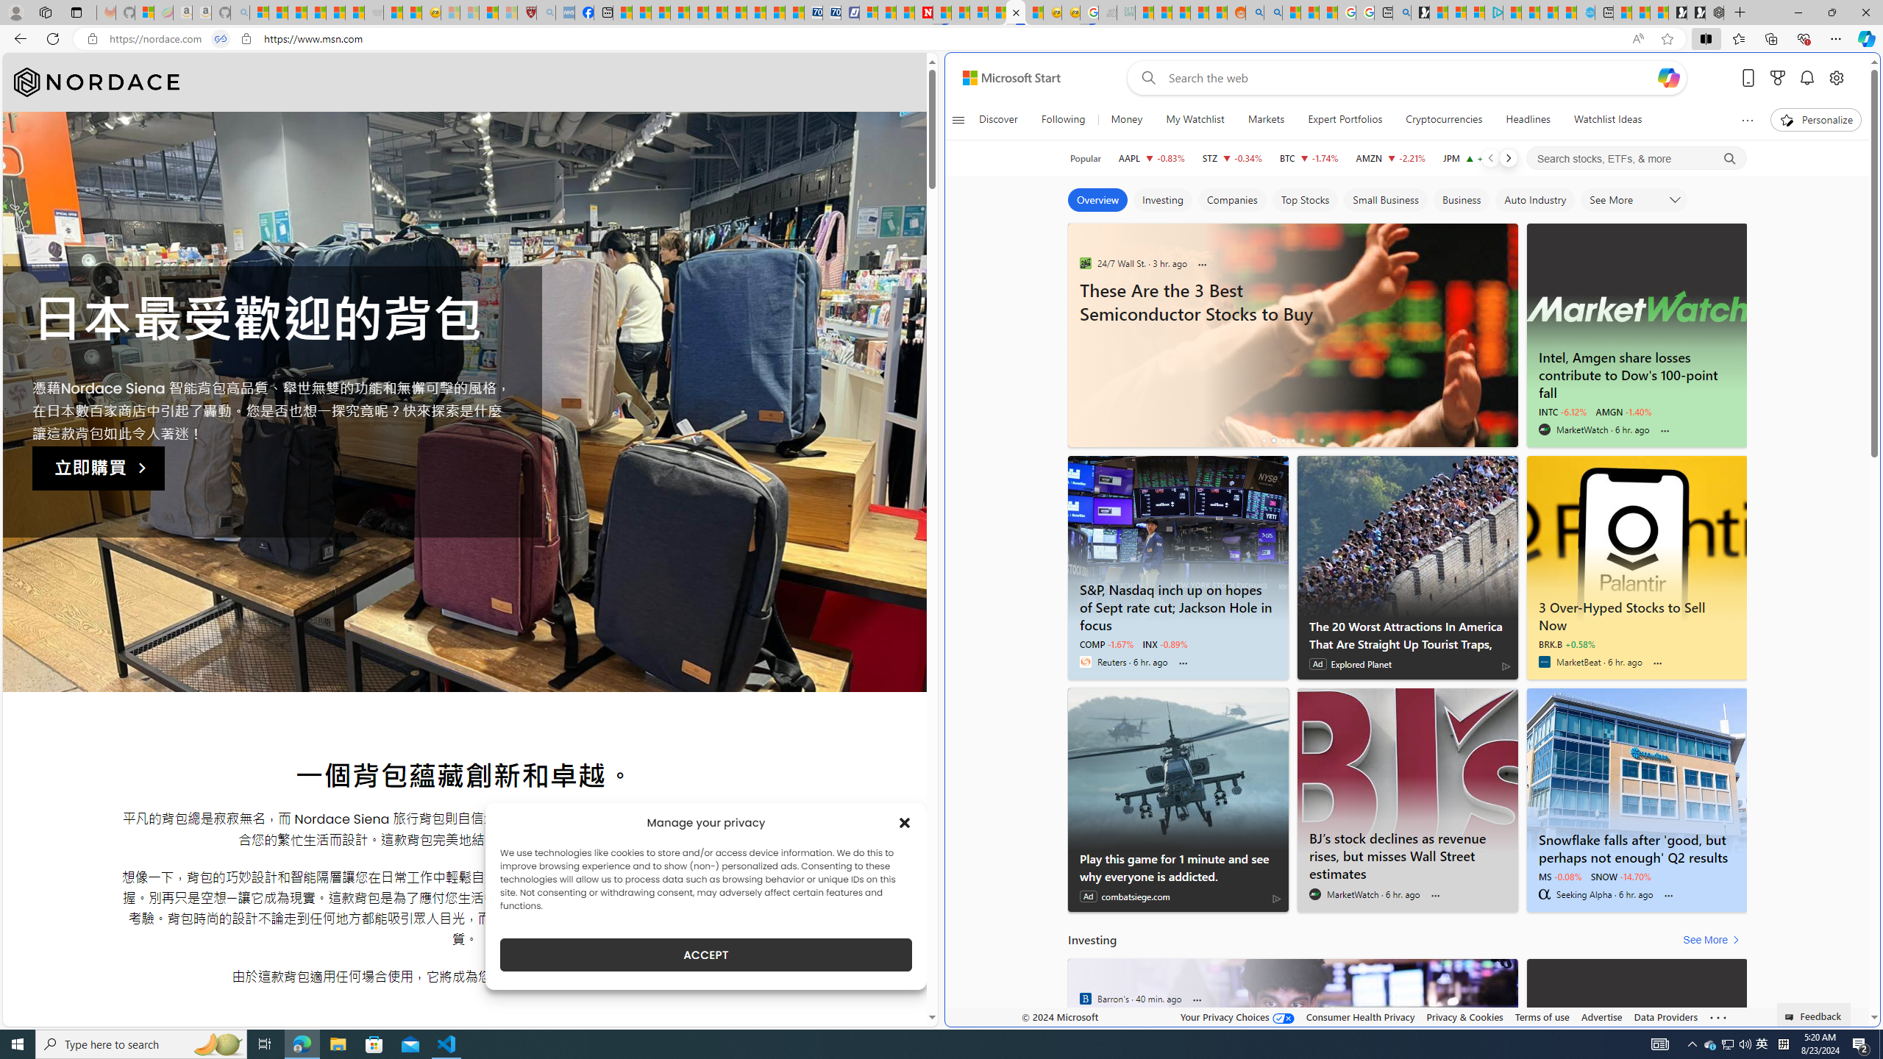  Describe the element at coordinates (1305, 200) in the screenshot. I see `Top Stocks` at that location.